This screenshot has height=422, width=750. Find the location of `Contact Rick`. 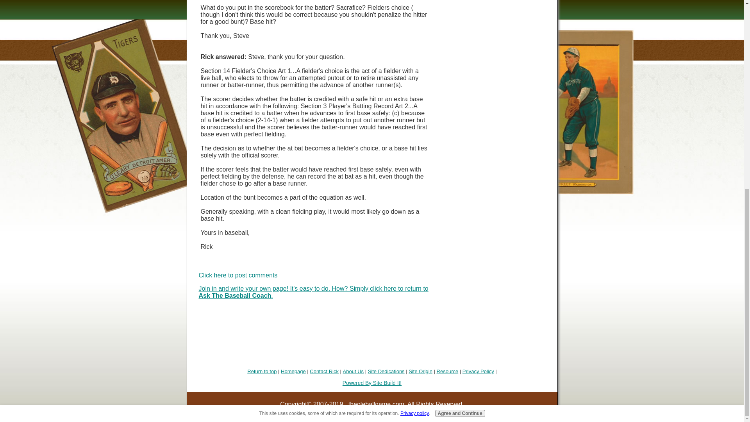

Contact Rick is located at coordinates (324, 371).